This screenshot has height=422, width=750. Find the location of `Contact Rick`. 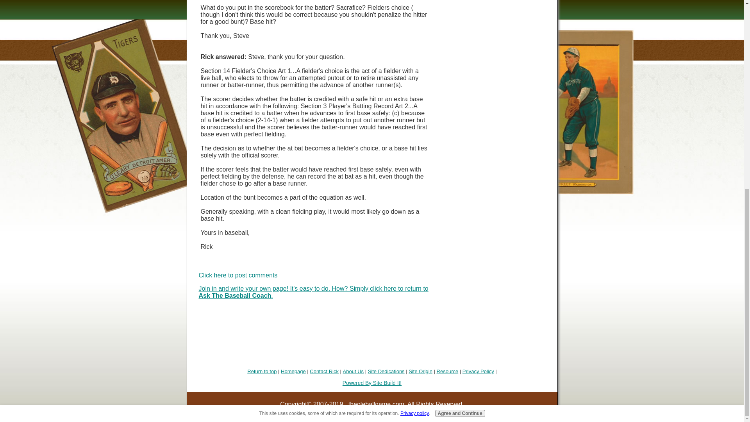

Contact Rick is located at coordinates (324, 371).